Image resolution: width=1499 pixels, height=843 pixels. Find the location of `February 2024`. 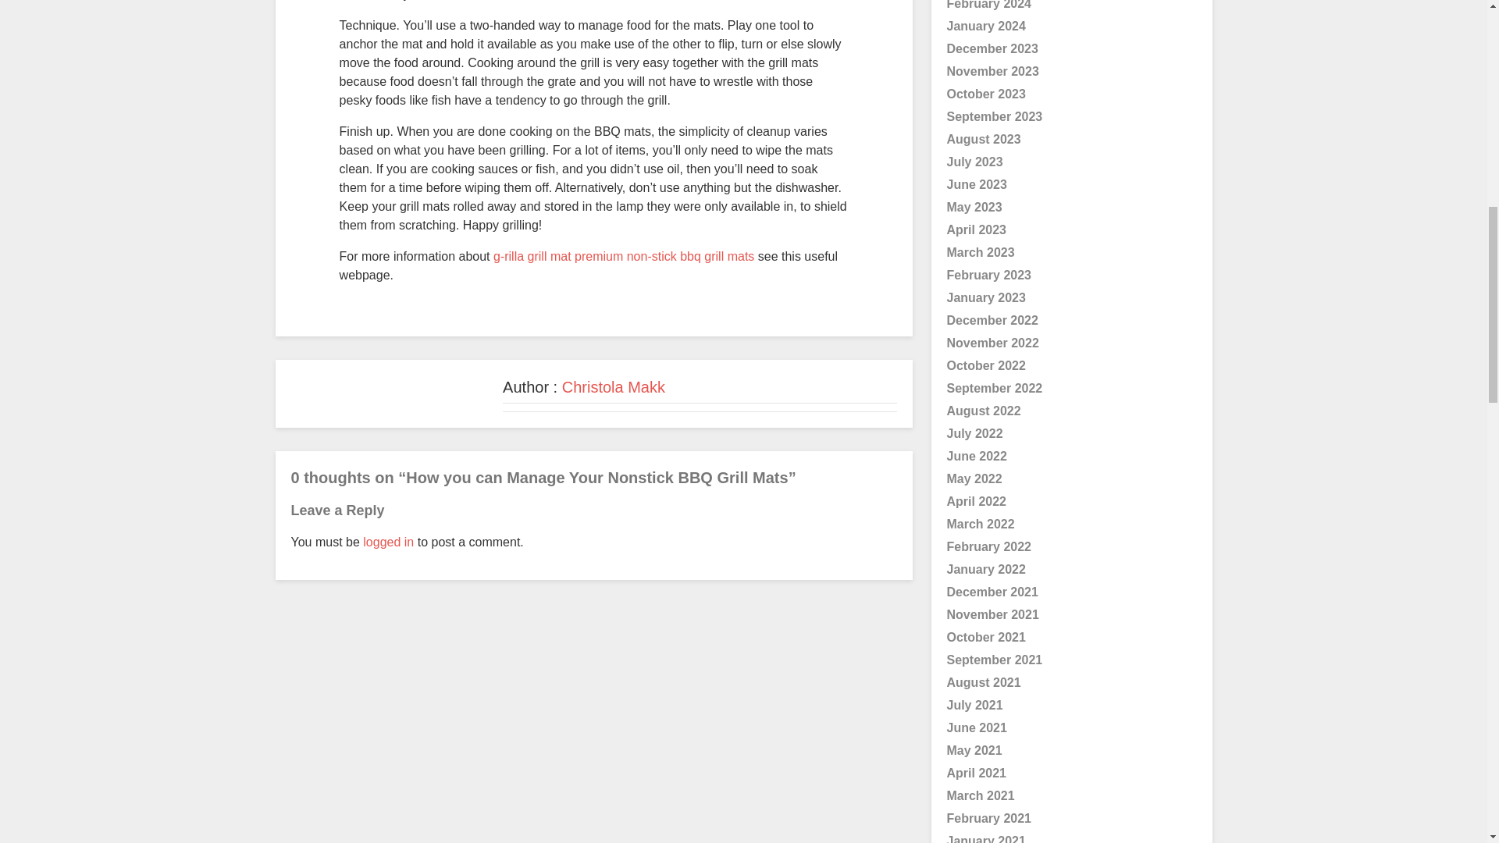

February 2024 is located at coordinates (988, 5).